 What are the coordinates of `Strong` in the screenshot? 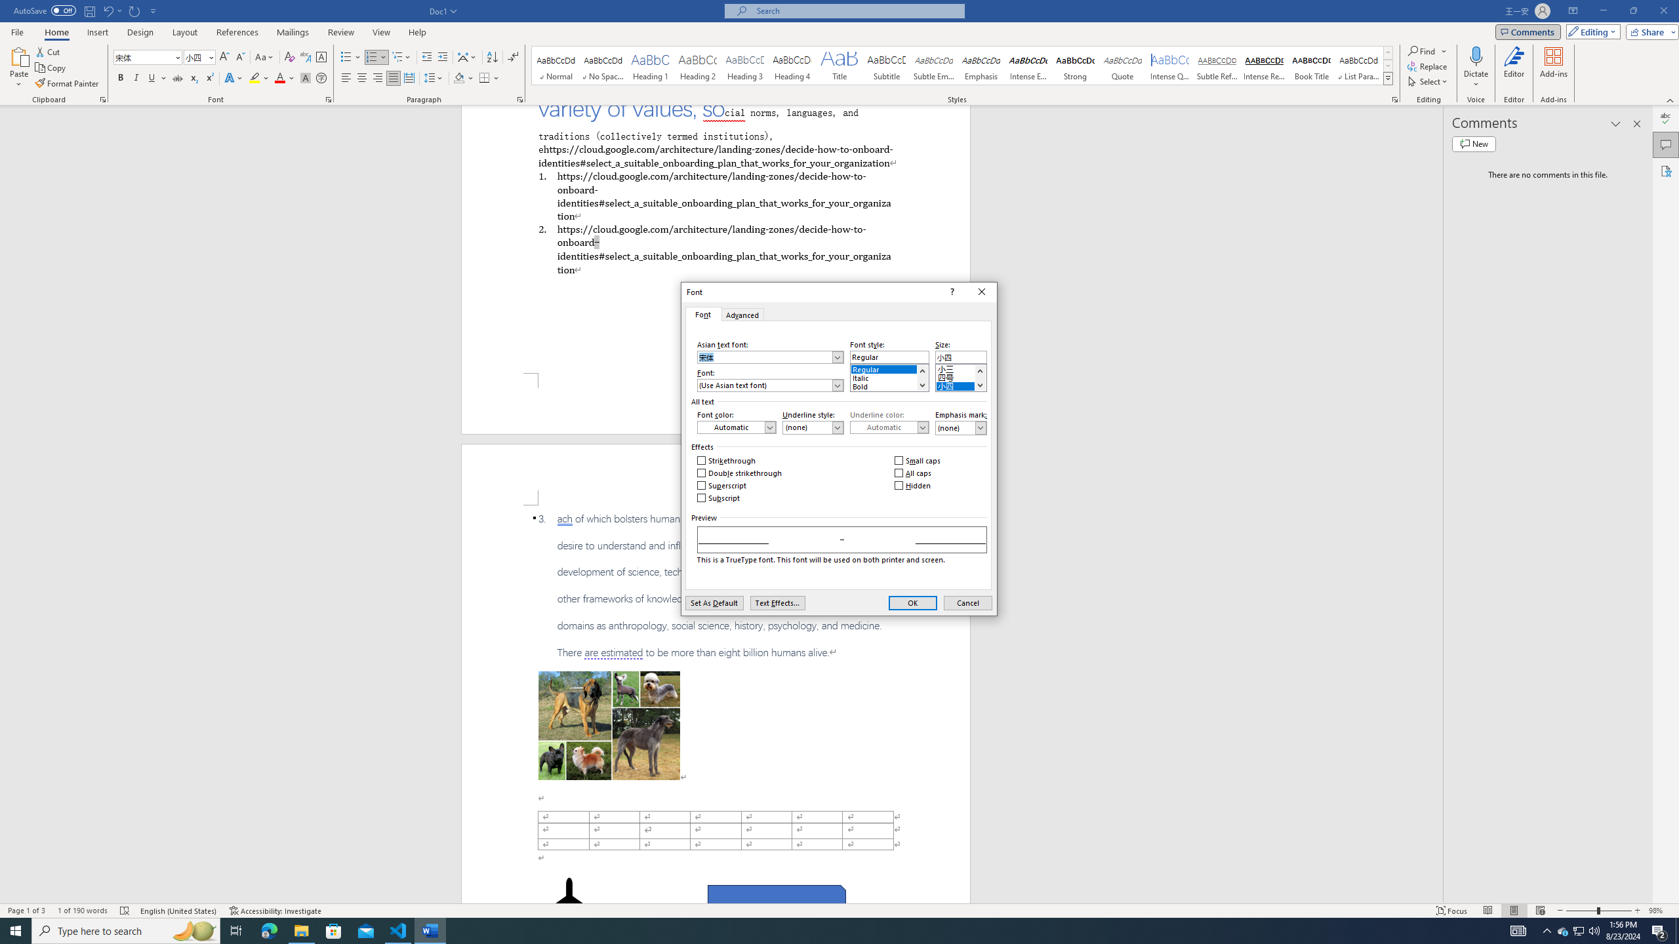 It's located at (913, 603).